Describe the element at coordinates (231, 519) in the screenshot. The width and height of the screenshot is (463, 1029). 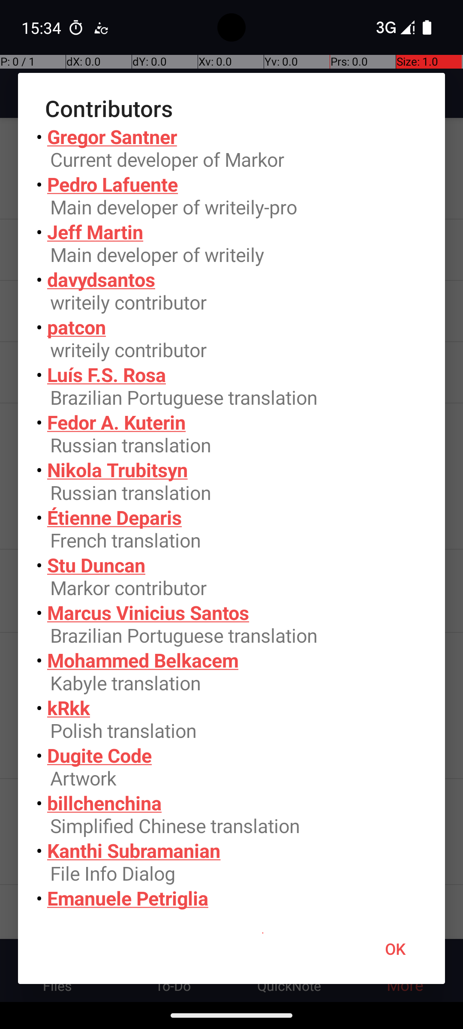
I see `• Gregor Santner
   Current developer of Markor
• Pedro Lafuente
   Main developer of writeily-pro
• Jeff Martin
   Main developer of writeily
• davydsantos
   writeily contributor
• patcon
   writeily contributor
• Luís F.S. Rosa
   Brazilian Portuguese translation
• Fedor A. Kuterin
   Russian translation
• Nikola Trubitsyn
   Russian translation
• Étienne Deparis
   French translation
• Stu Duncan
   Markor contributor
• Marcus Vinicius Santos
   Brazilian Portuguese translation
• Mohammed Belkacem
   Kabyle translation
• kRkk
   Polish translation
• Dugite Code
   Artwork
• billchenchina
   Simplified Chinese translation
• Kanthi Subramanian
   File Info Dialog
• Emanuele Petriglia
   Italian translation
• Tiago Danin
   Brazilian Portuguese translation
• Jesica Chu
   Spanish and Traiditonal Chinese translation
• Ankush S Shetkar
   Added Chrome custom tabs for urls
• Lars Pontoppidan
   Danish translation
• Amaya Lim
   Improve project description
• Jawkwon Im
   Add keep screen on
• Mark Goldman
   Added sorting for todo.txt, improved wiki
• natanelho
   Hebrew translation
• Alexander Sachse
   Added simple word counter
• Kyle Phelps
   Added functionality to share multiple files from file browser
• Vladislav Glinsky
   Ukrainian/Russian translations
• David Hebbeker
   Added tooltips for text actions.
• Harshad Srinivasan
   Added functionality to handle leading spaces in lists.
• Niels
   Added encryption for textfile contents.
• Helguli
   Added fast scroll to editor.
• Patricia Heimfarth
   Added checkbox for todo completion date
• Peter Schwede
   Added Zim-Wiki support.
• Frederic Jacob
   Added Zim-Wiki highlighting, text actions, view mode, page creation.
• Winston Feng
   Support spaces in URL.
• k3b
   Added CSV-Support.
` at that location.